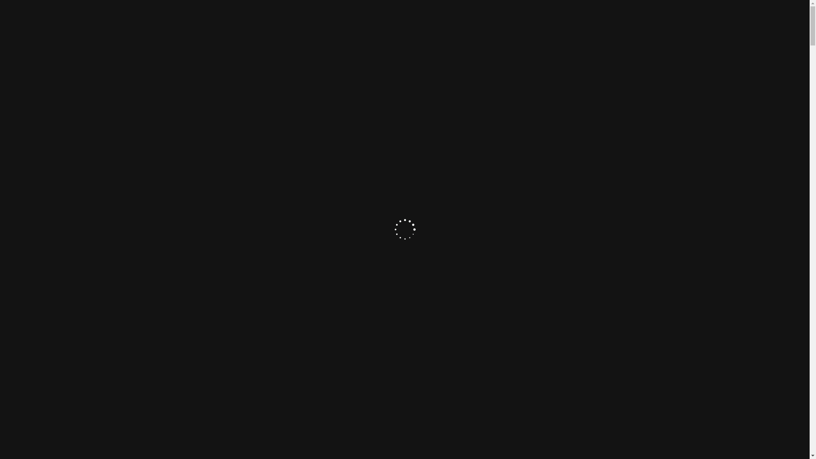 The height and width of the screenshot is (459, 816). What do you see at coordinates (541, 36) in the screenshot?
I see `SERVICES` at bounding box center [541, 36].